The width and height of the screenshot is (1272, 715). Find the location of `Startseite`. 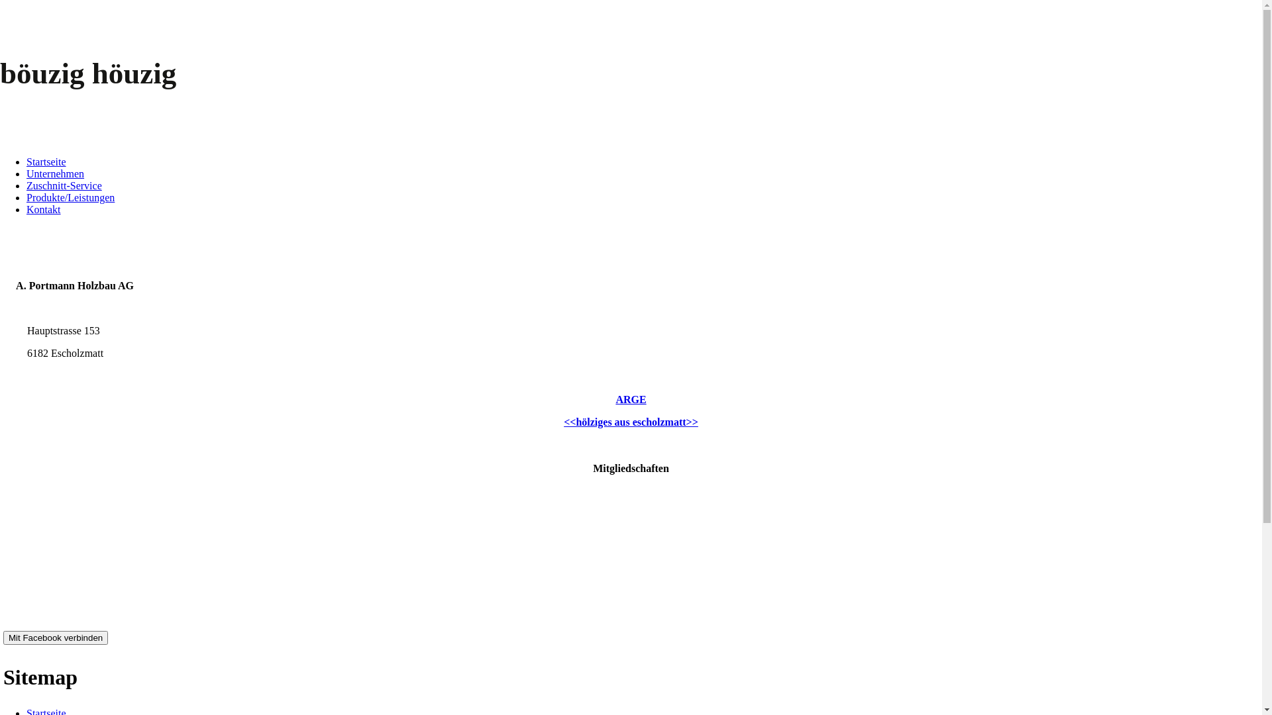

Startseite is located at coordinates (46, 162).